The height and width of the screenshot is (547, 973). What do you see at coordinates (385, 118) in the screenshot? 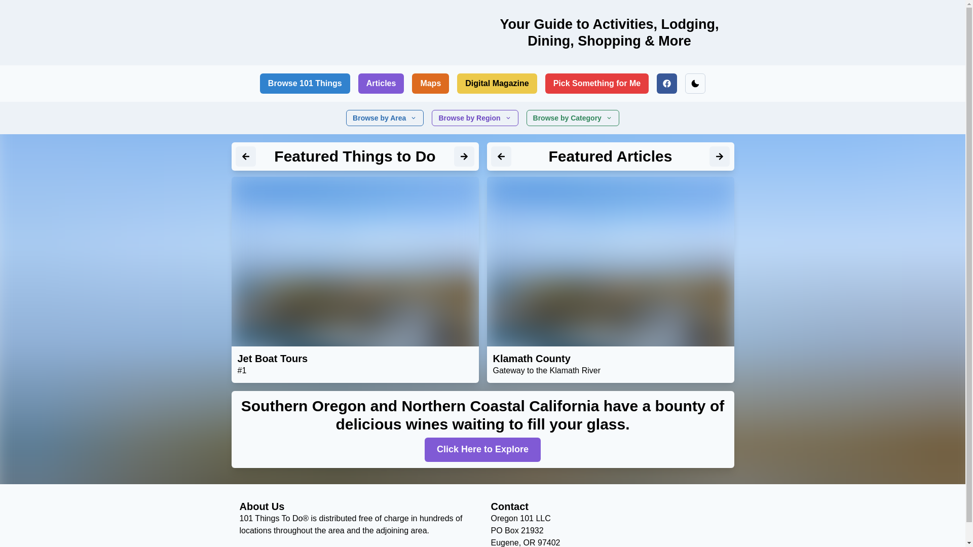
I see `Browse by Area` at bounding box center [385, 118].